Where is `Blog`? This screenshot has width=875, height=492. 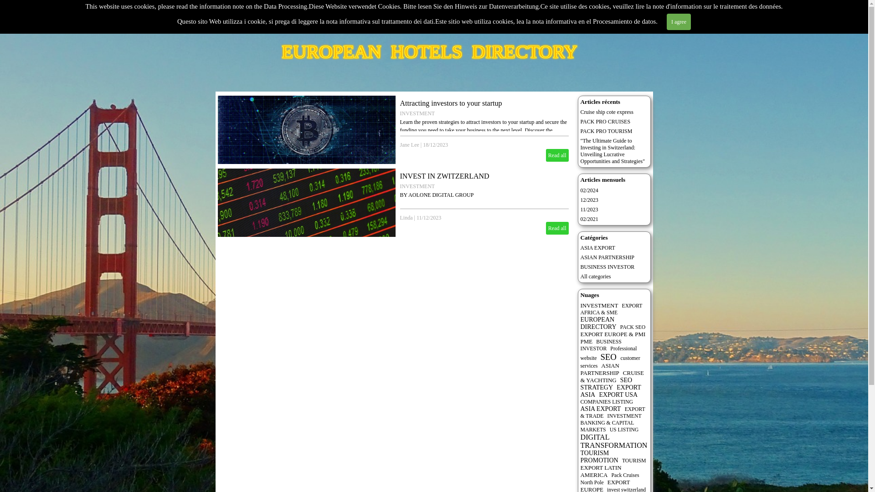
Blog is located at coordinates (591, 16).